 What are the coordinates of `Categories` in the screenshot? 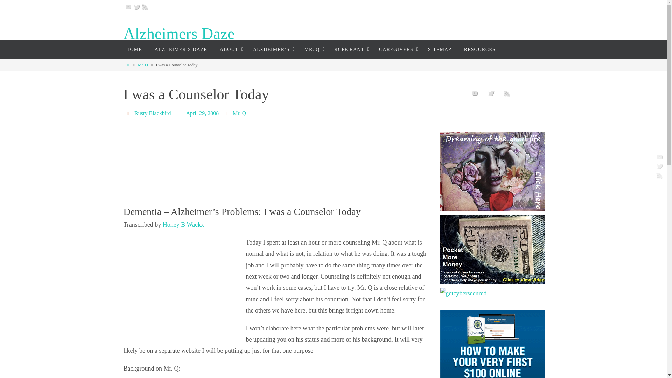 It's located at (228, 113).